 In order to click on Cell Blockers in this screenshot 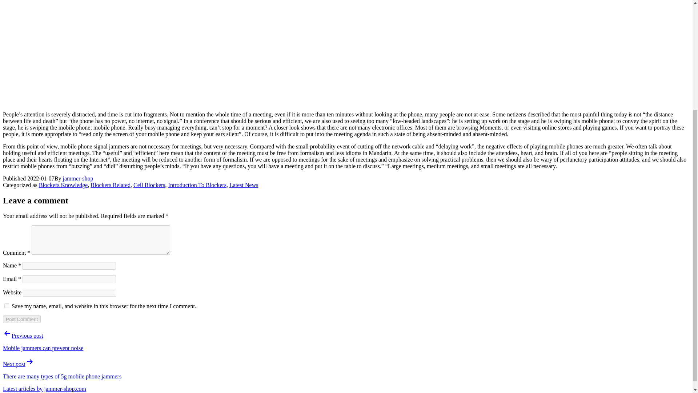, I will do `click(149, 185)`.